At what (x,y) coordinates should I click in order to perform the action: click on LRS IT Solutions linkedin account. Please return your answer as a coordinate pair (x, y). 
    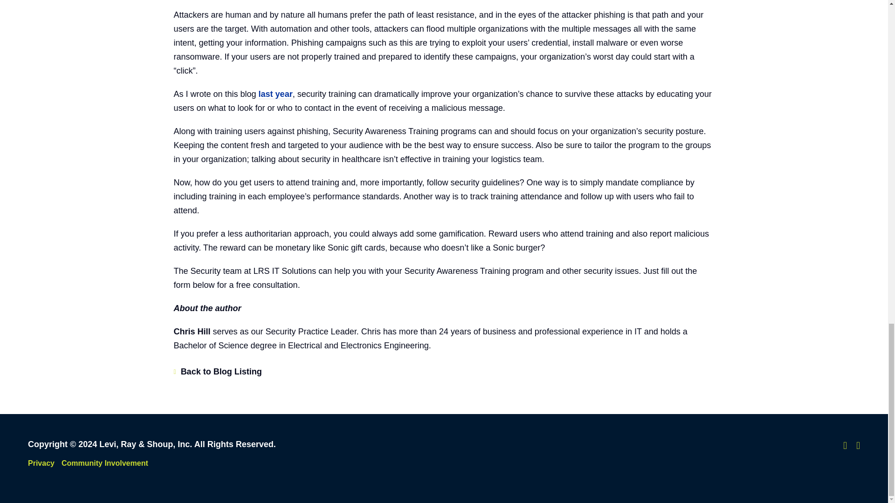
    Looking at the image, I should click on (858, 445).